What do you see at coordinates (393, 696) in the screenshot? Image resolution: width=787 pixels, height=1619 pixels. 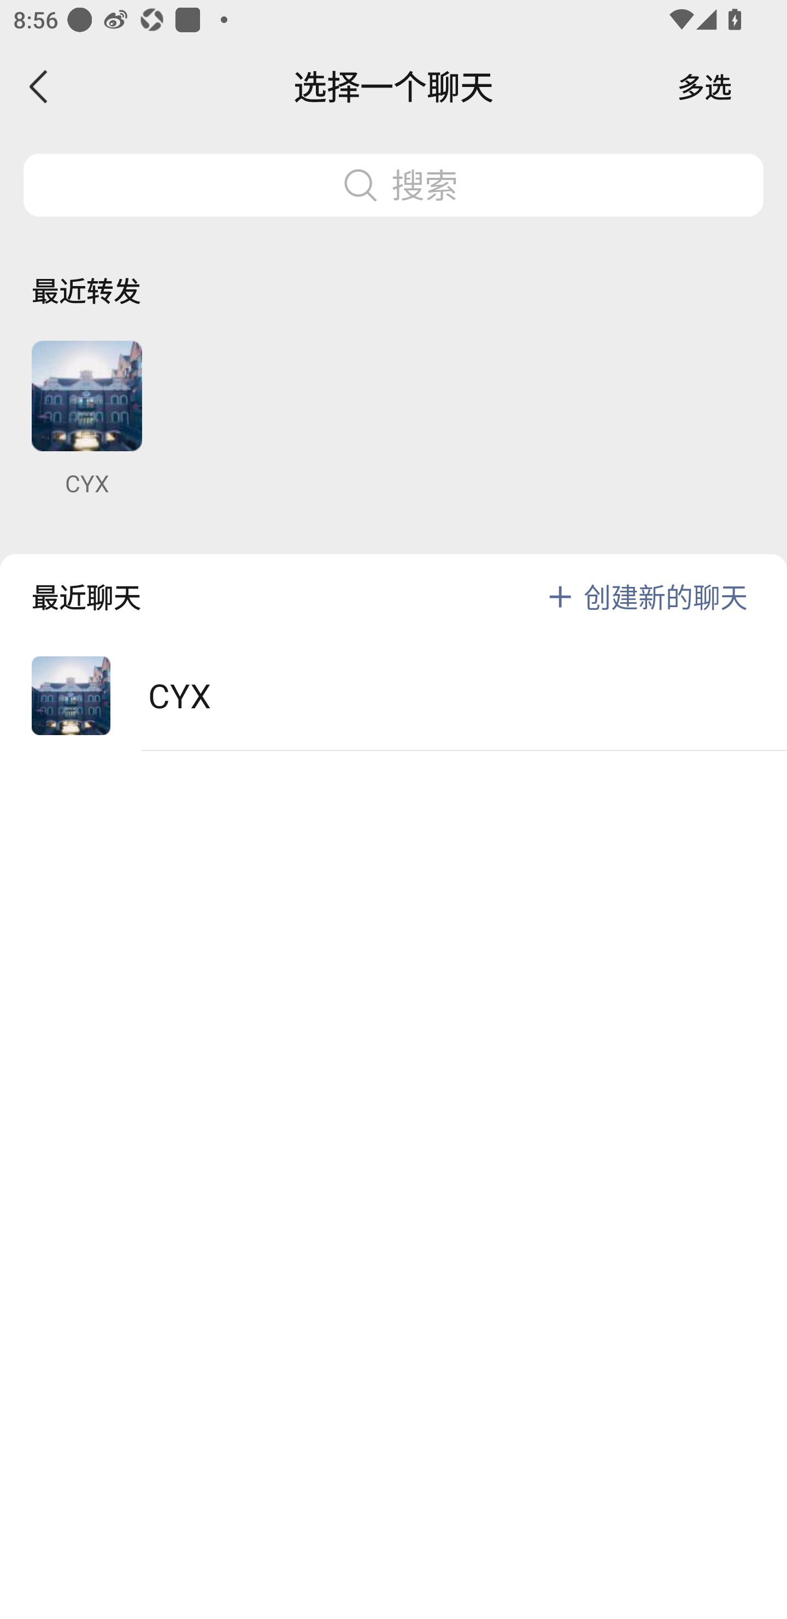 I see `CYX` at bounding box center [393, 696].